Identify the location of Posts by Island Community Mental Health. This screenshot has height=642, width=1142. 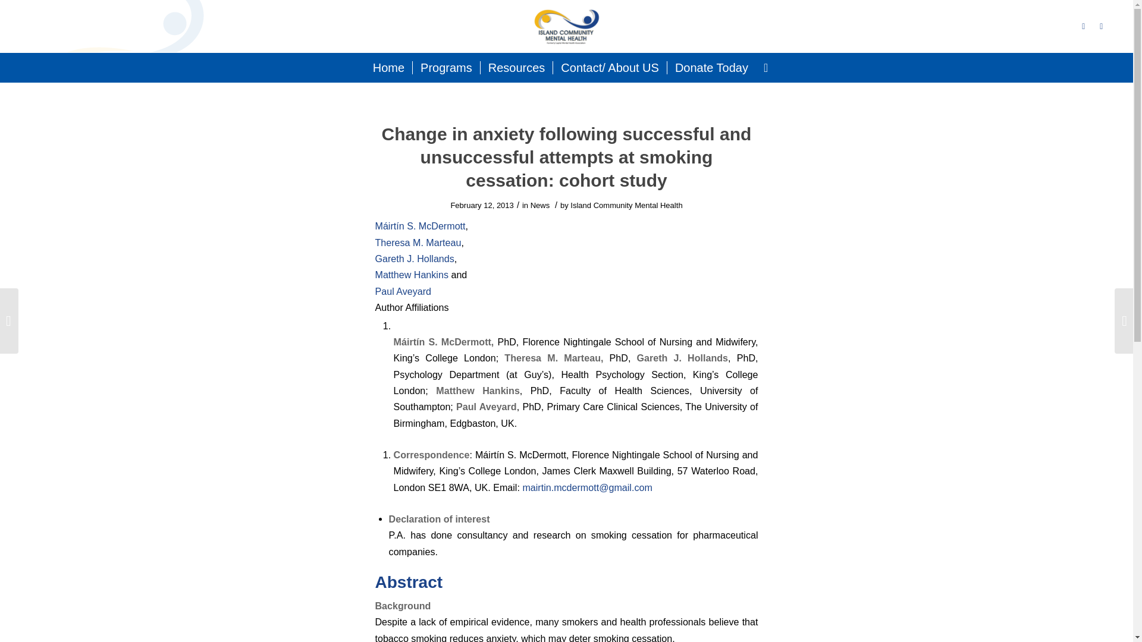
(626, 206).